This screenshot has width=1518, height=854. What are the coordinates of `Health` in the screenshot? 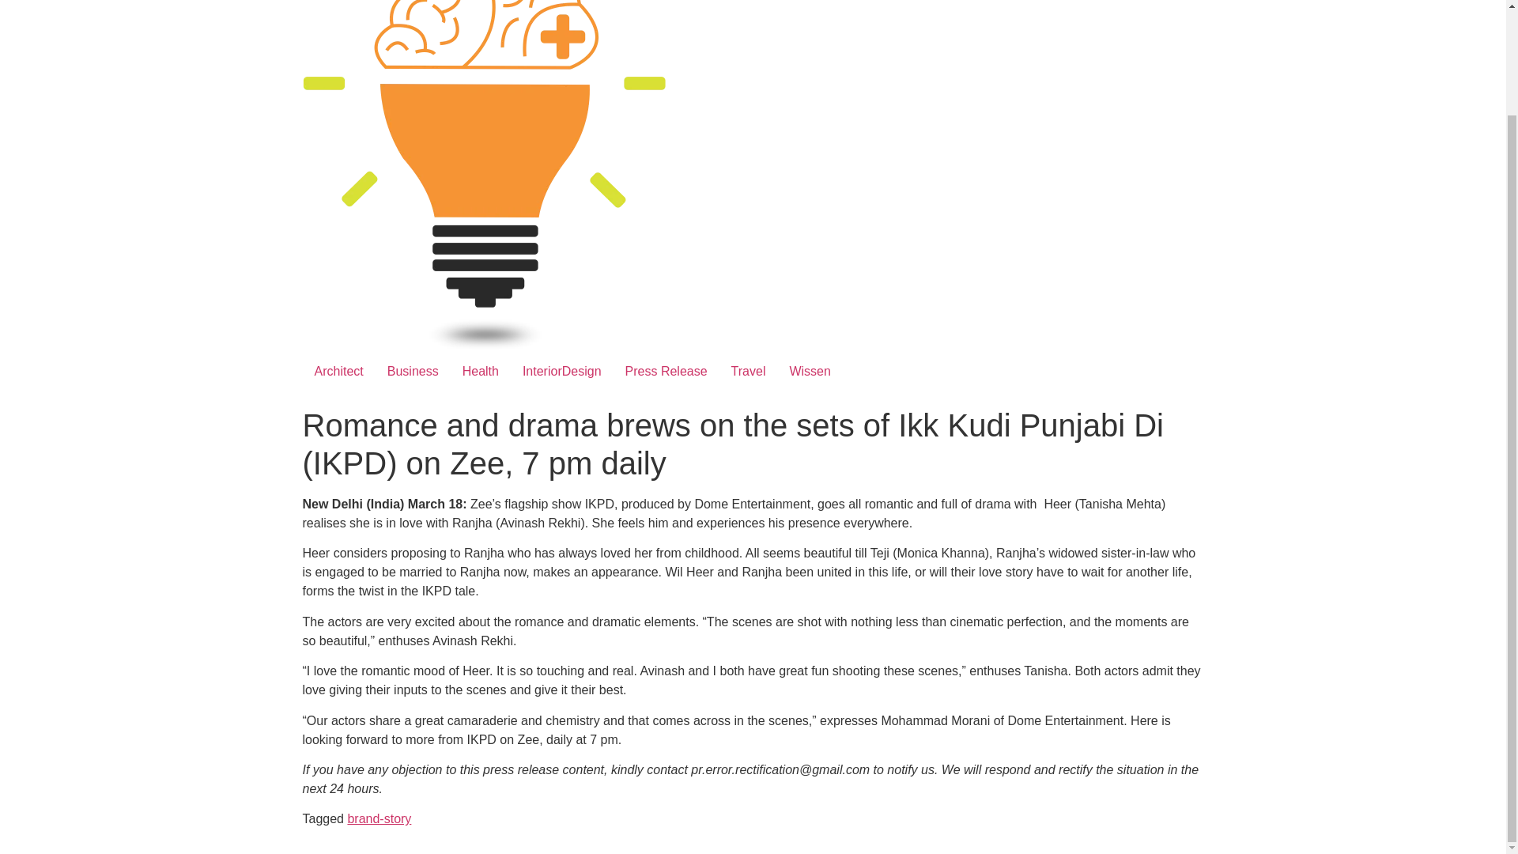 It's located at (481, 372).